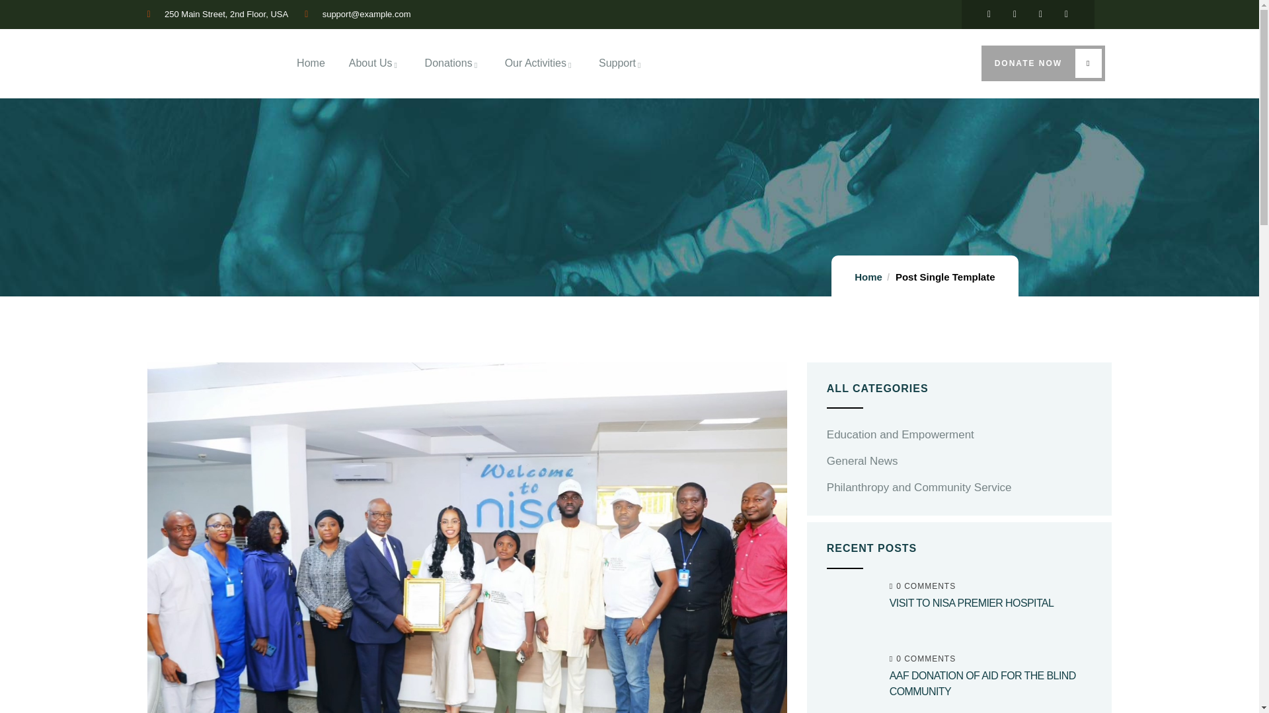 The height and width of the screenshot is (713, 1269). I want to click on Our Activities, so click(539, 63).